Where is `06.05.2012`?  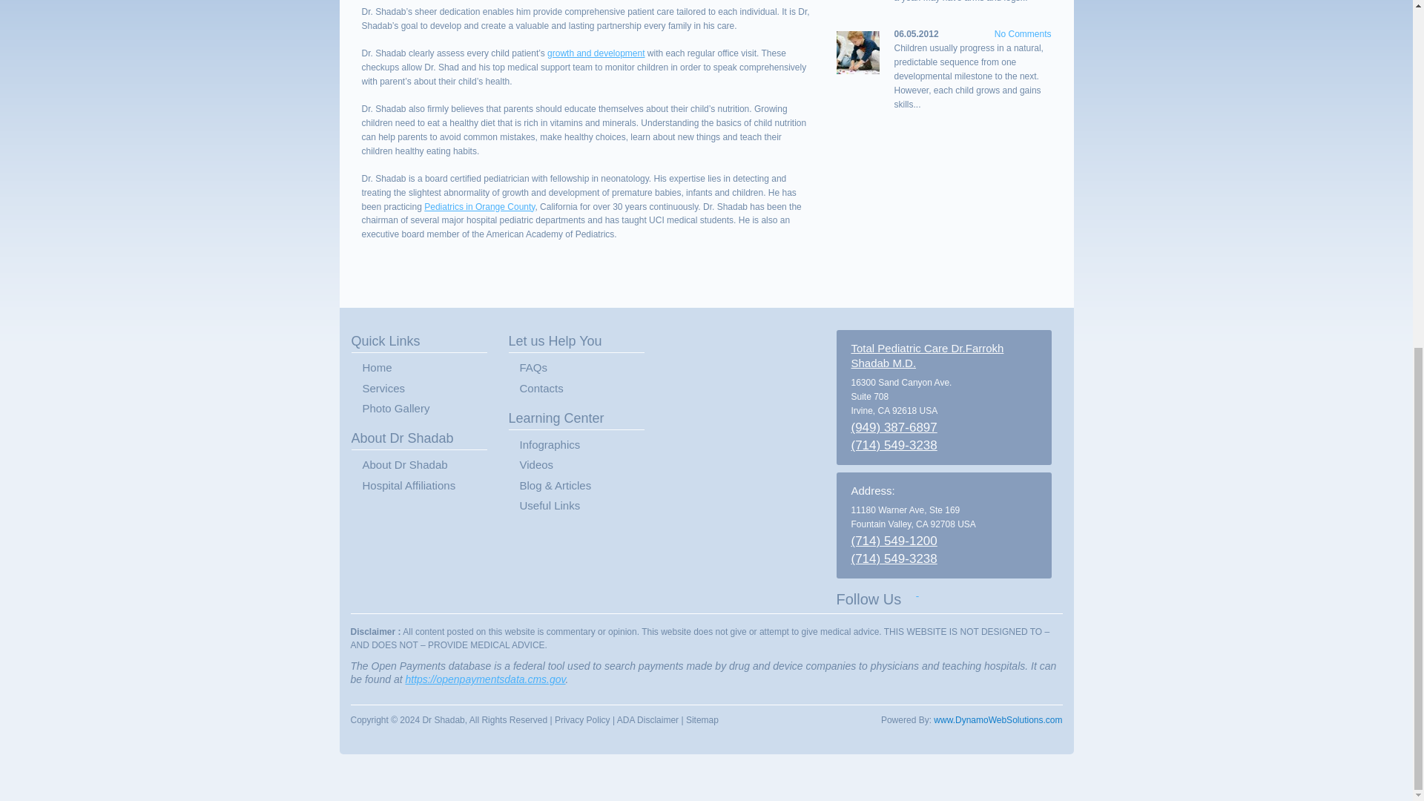
06.05.2012 is located at coordinates (916, 33).